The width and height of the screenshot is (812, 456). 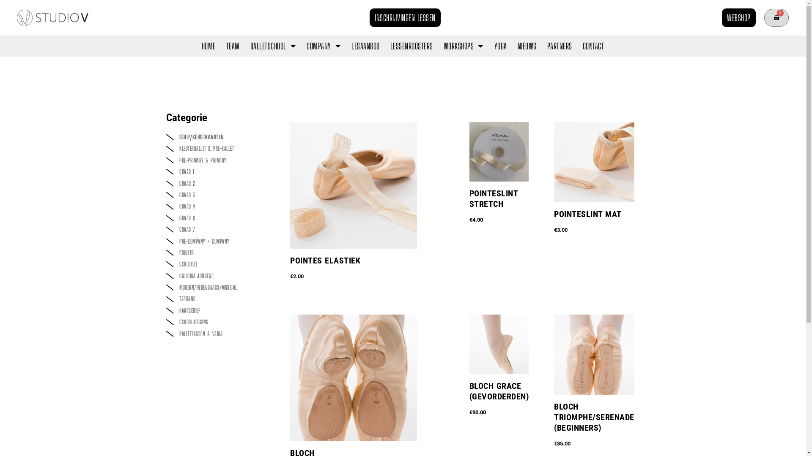 What do you see at coordinates (560, 46) in the screenshot?
I see `PARTNERS` at bounding box center [560, 46].